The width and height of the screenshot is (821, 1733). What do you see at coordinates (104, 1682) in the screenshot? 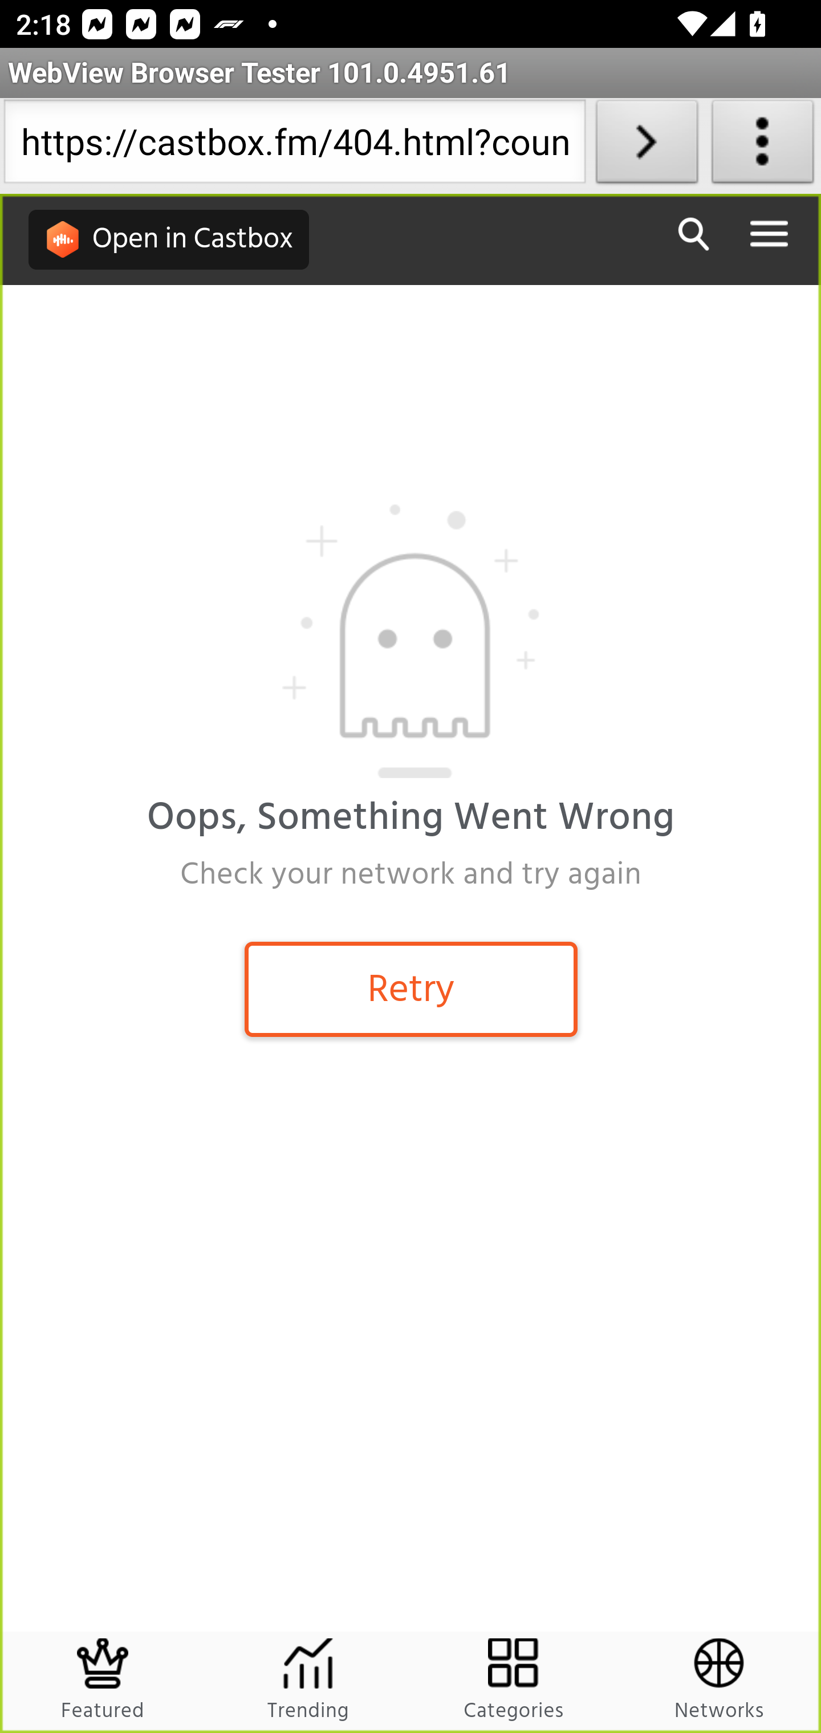
I see `Featured` at bounding box center [104, 1682].